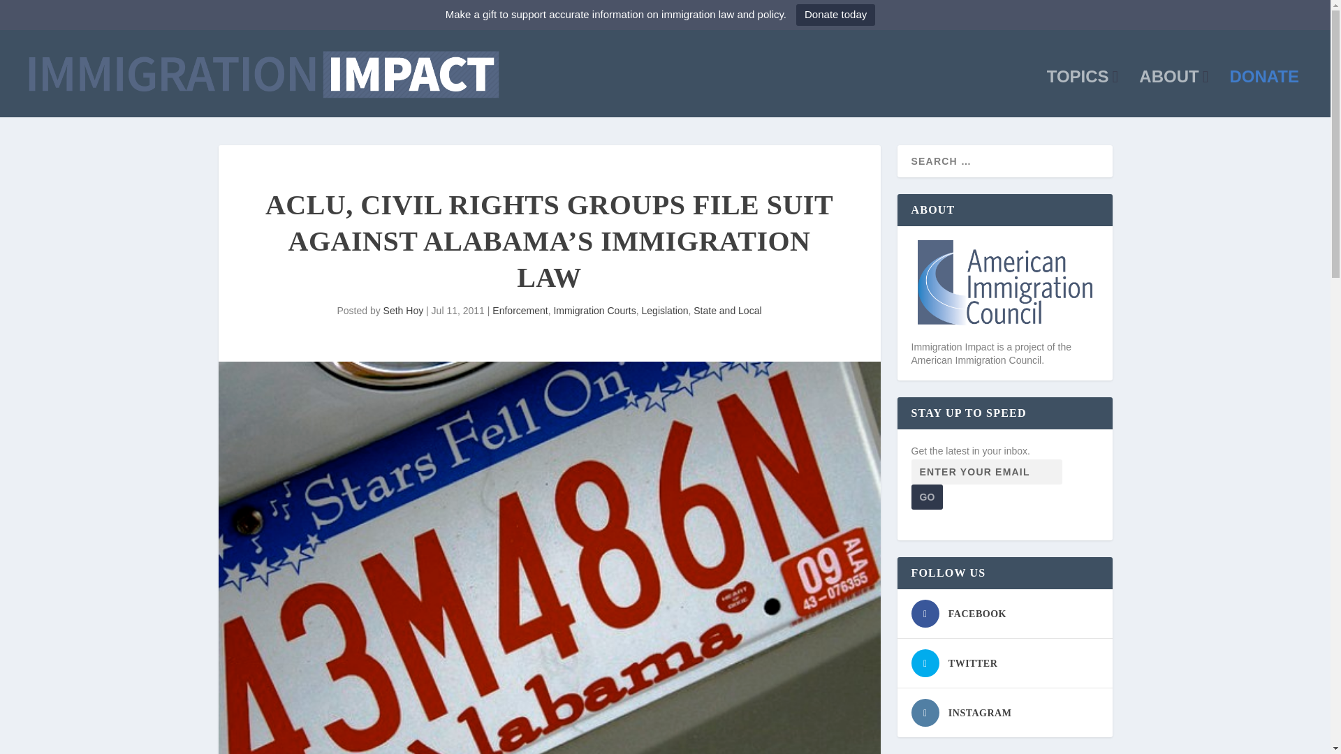 The width and height of the screenshot is (1341, 754). What do you see at coordinates (404, 310) in the screenshot?
I see `Seth Hoy` at bounding box center [404, 310].